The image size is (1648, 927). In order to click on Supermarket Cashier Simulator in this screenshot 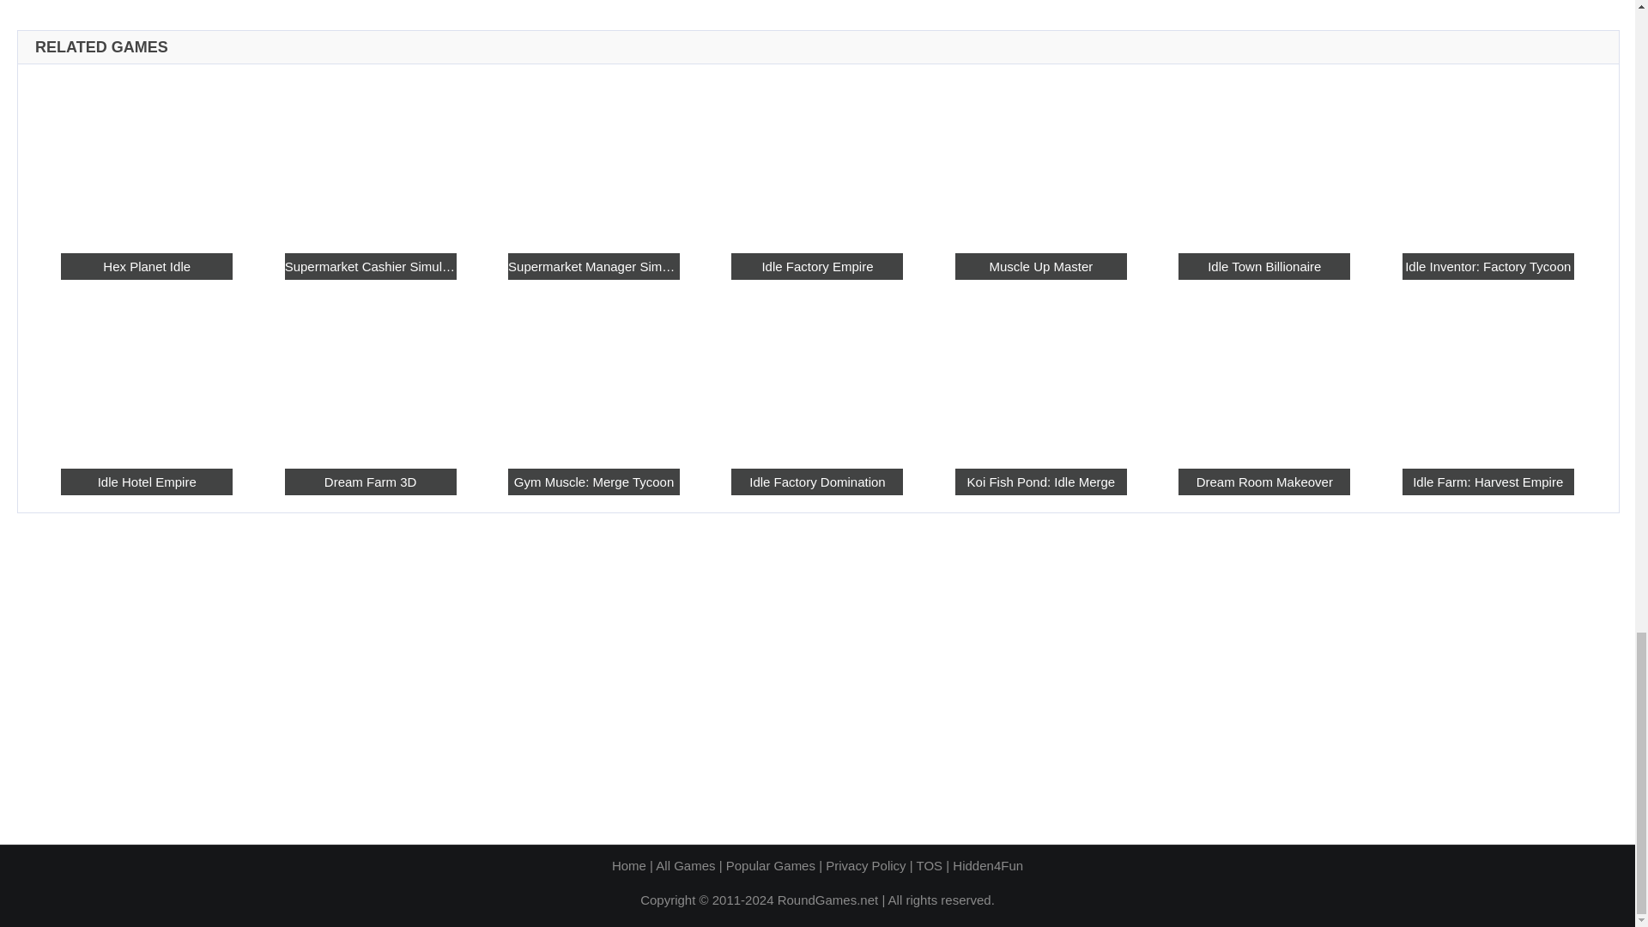, I will do `click(371, 157)`.